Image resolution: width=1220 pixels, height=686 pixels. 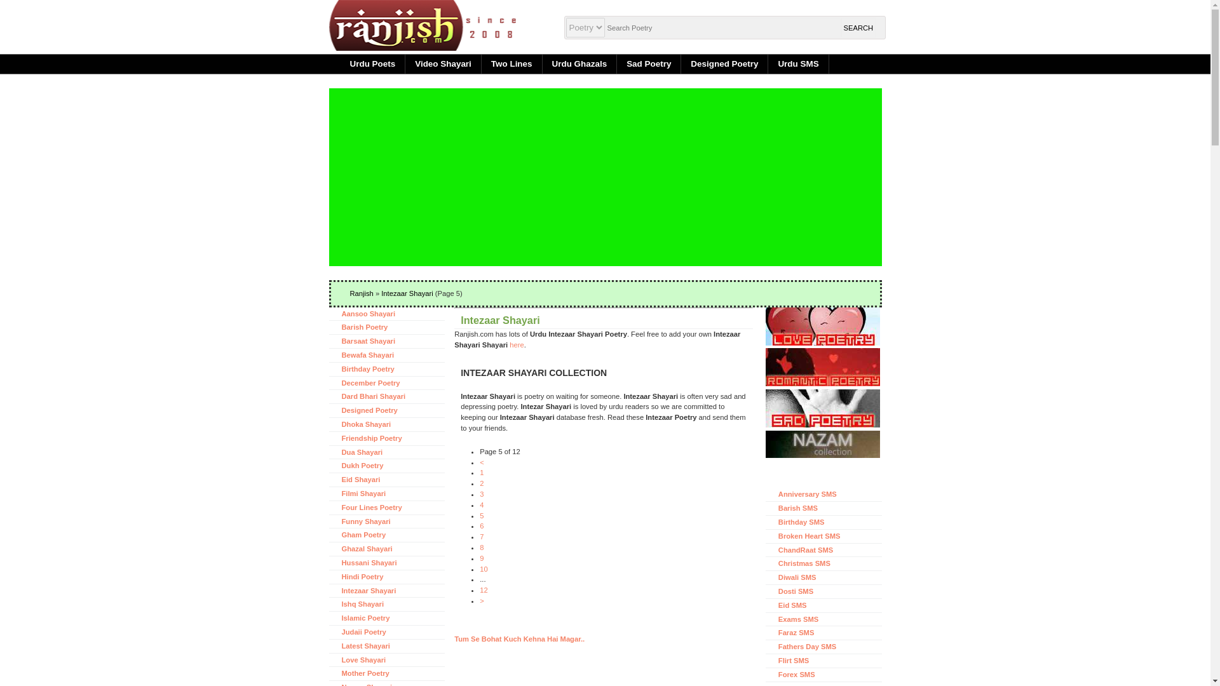 I want to click on Urdu Poets, so click(x=372, y=64).